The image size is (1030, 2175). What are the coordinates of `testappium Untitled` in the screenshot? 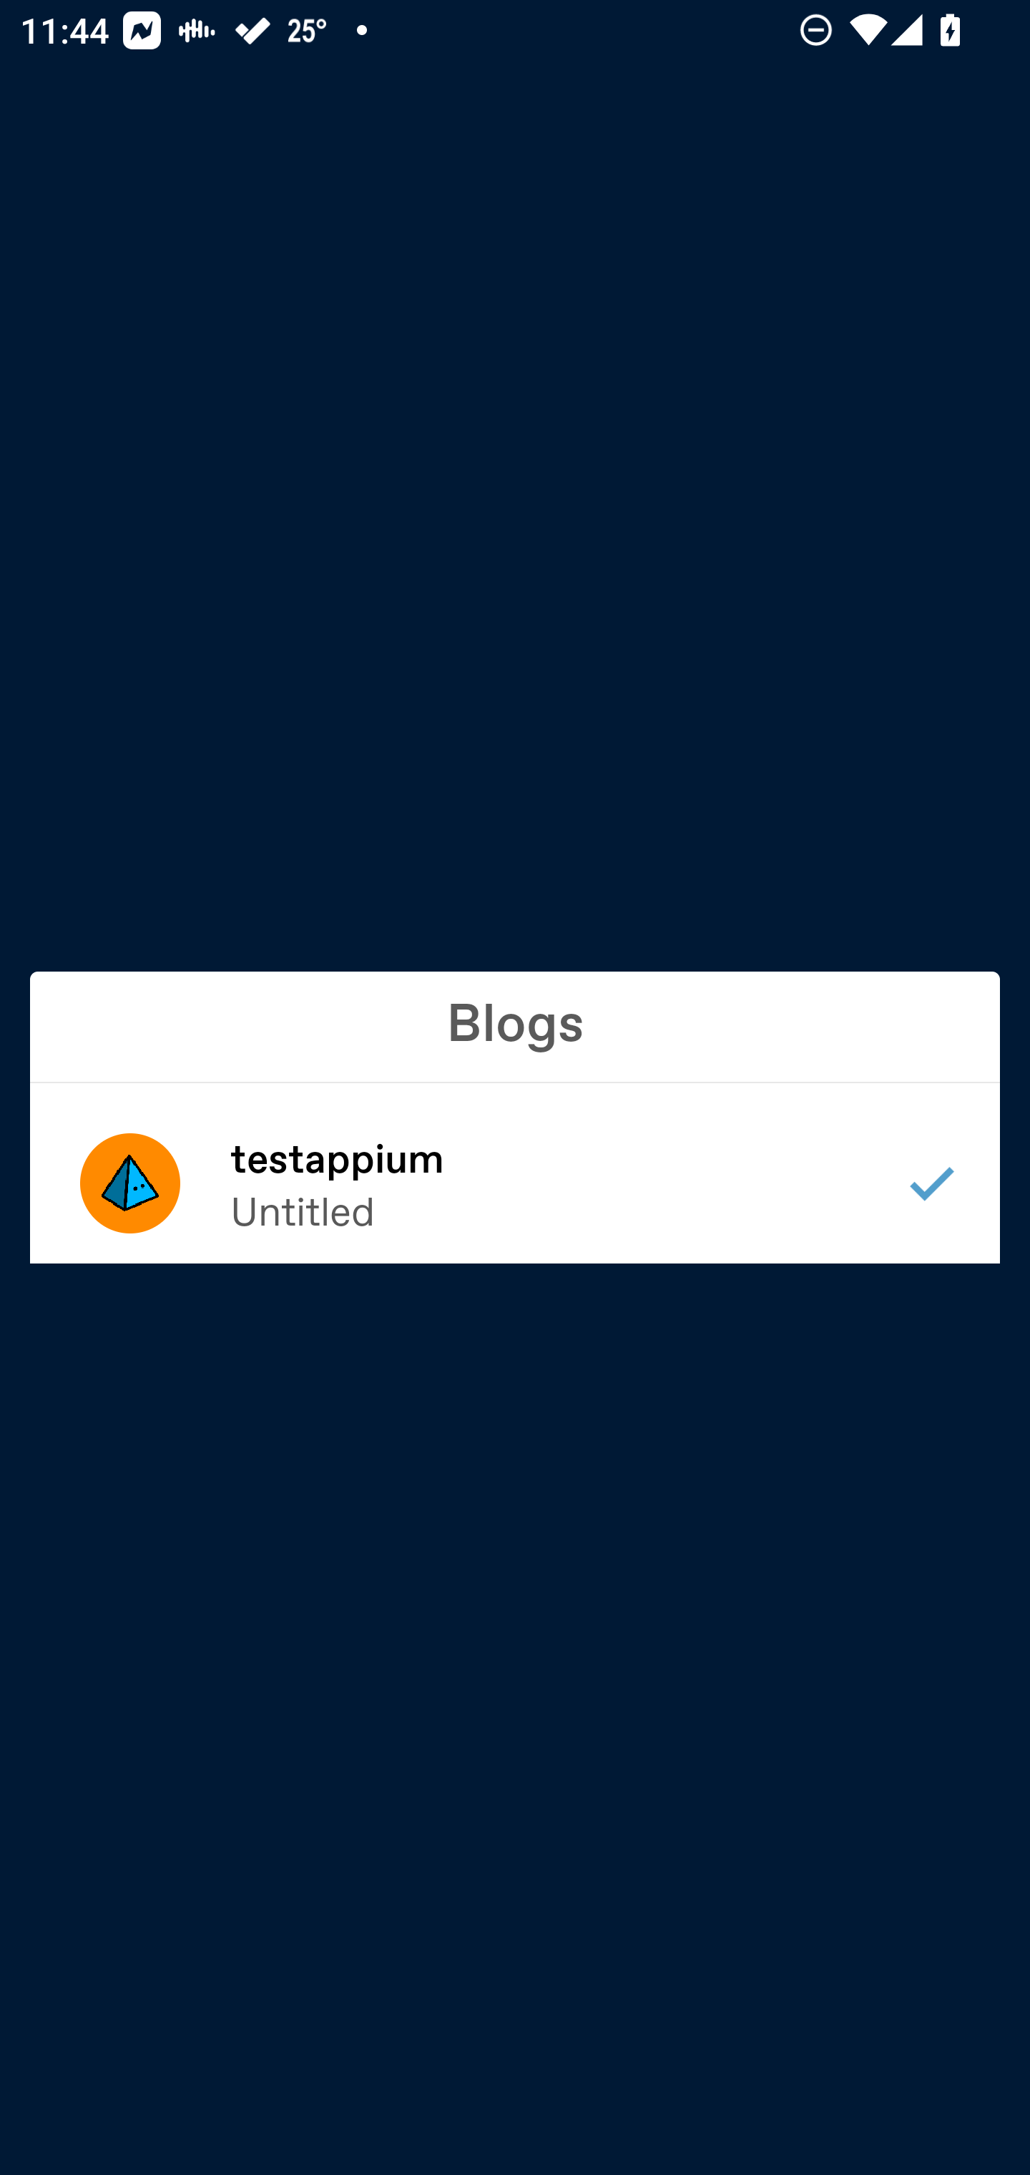 It's located at (515, 1183).